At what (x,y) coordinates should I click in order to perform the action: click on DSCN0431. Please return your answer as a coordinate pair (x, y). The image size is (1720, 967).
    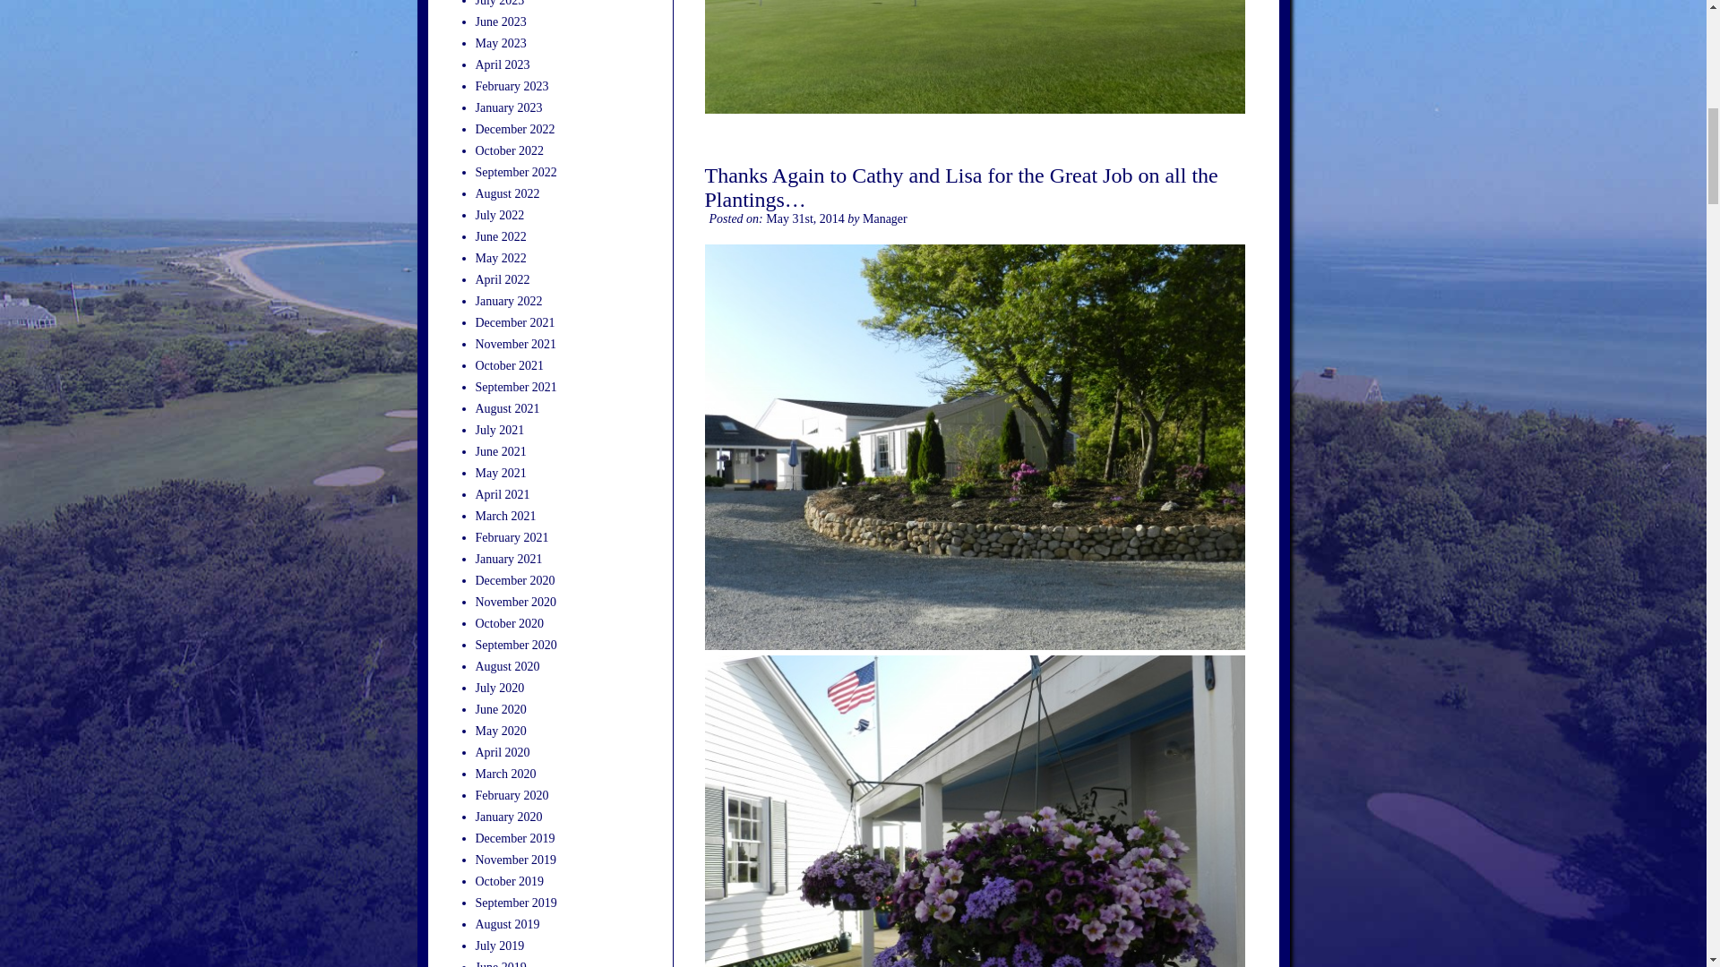
    Looking at the image, I should click on (973, 811).